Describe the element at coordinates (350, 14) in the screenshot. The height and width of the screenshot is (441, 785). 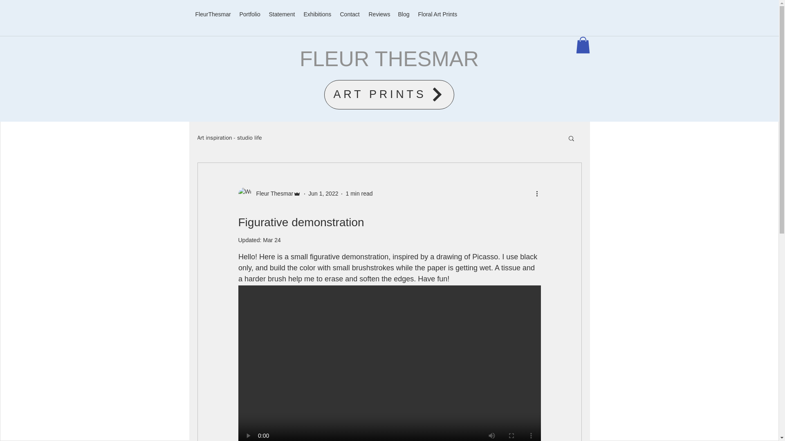
I see `Contact` at that location.